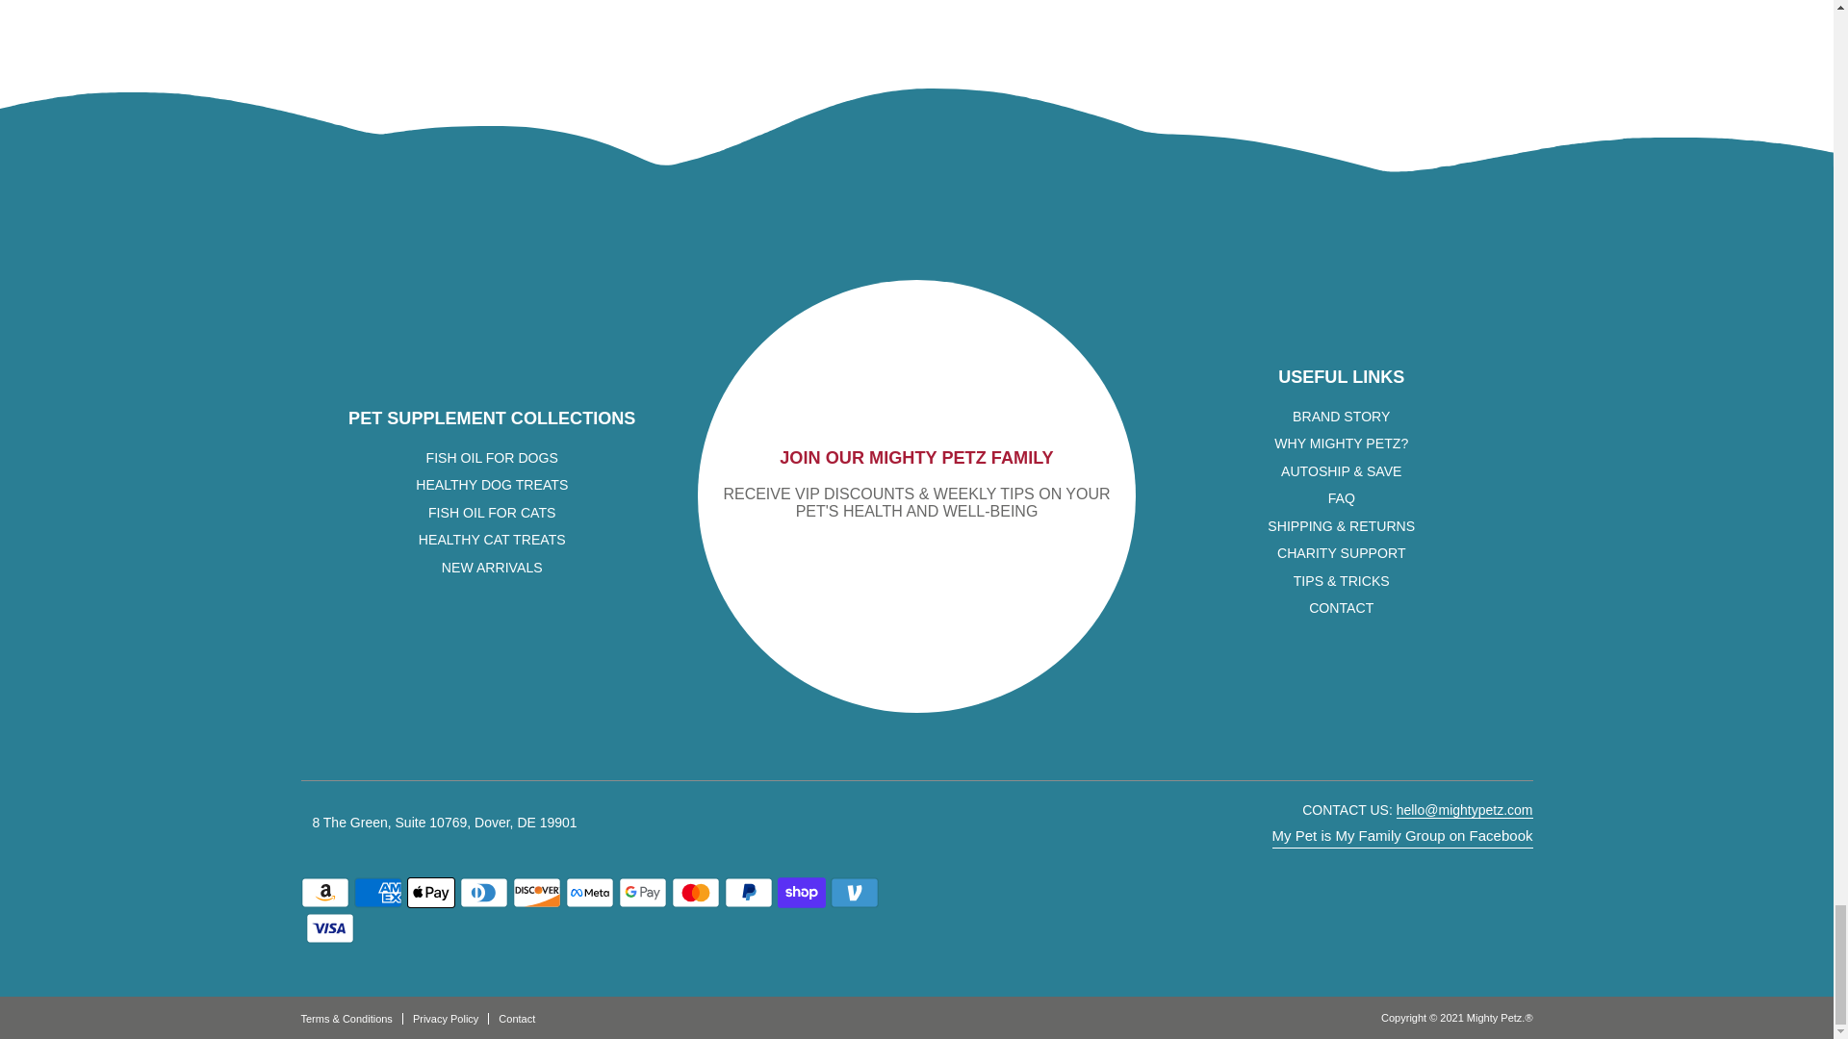 The image size is (1848, 1039). I want to click on Fish Oil For Cats, so click(492, 512).